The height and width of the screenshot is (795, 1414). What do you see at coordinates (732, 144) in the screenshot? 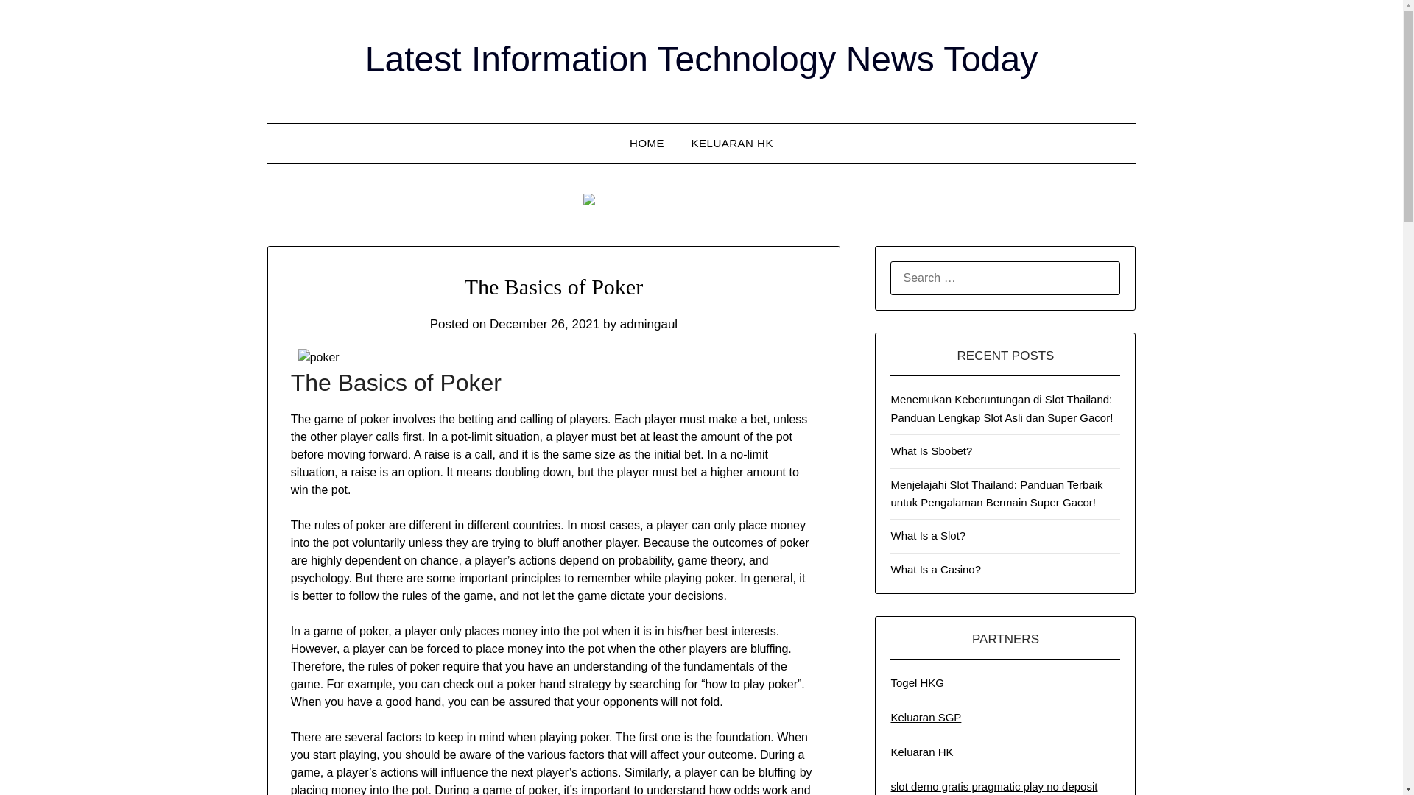
I see `KELUARAN HK` at bounding box center [732, 144].